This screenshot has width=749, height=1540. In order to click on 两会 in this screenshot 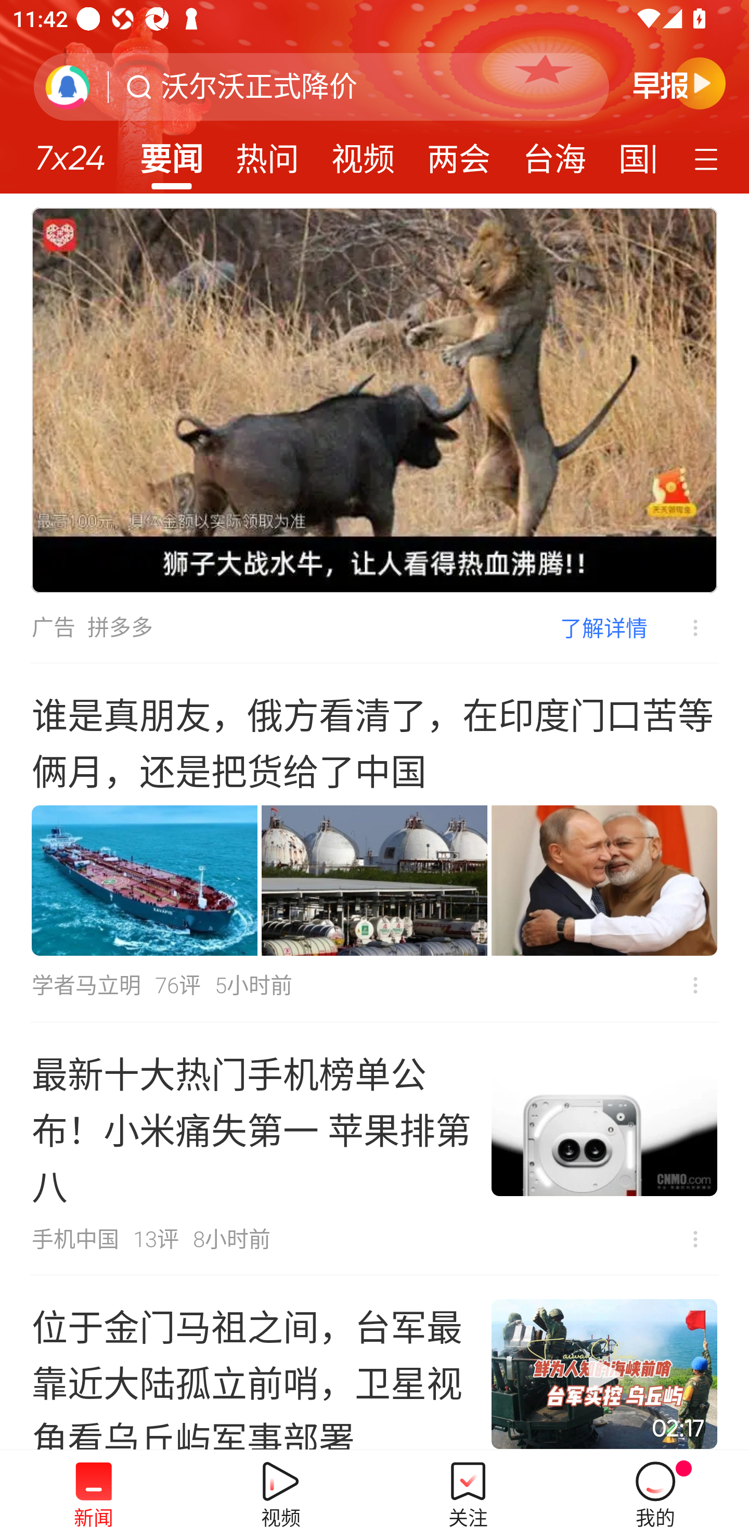, I will do `click(459, 153)`.